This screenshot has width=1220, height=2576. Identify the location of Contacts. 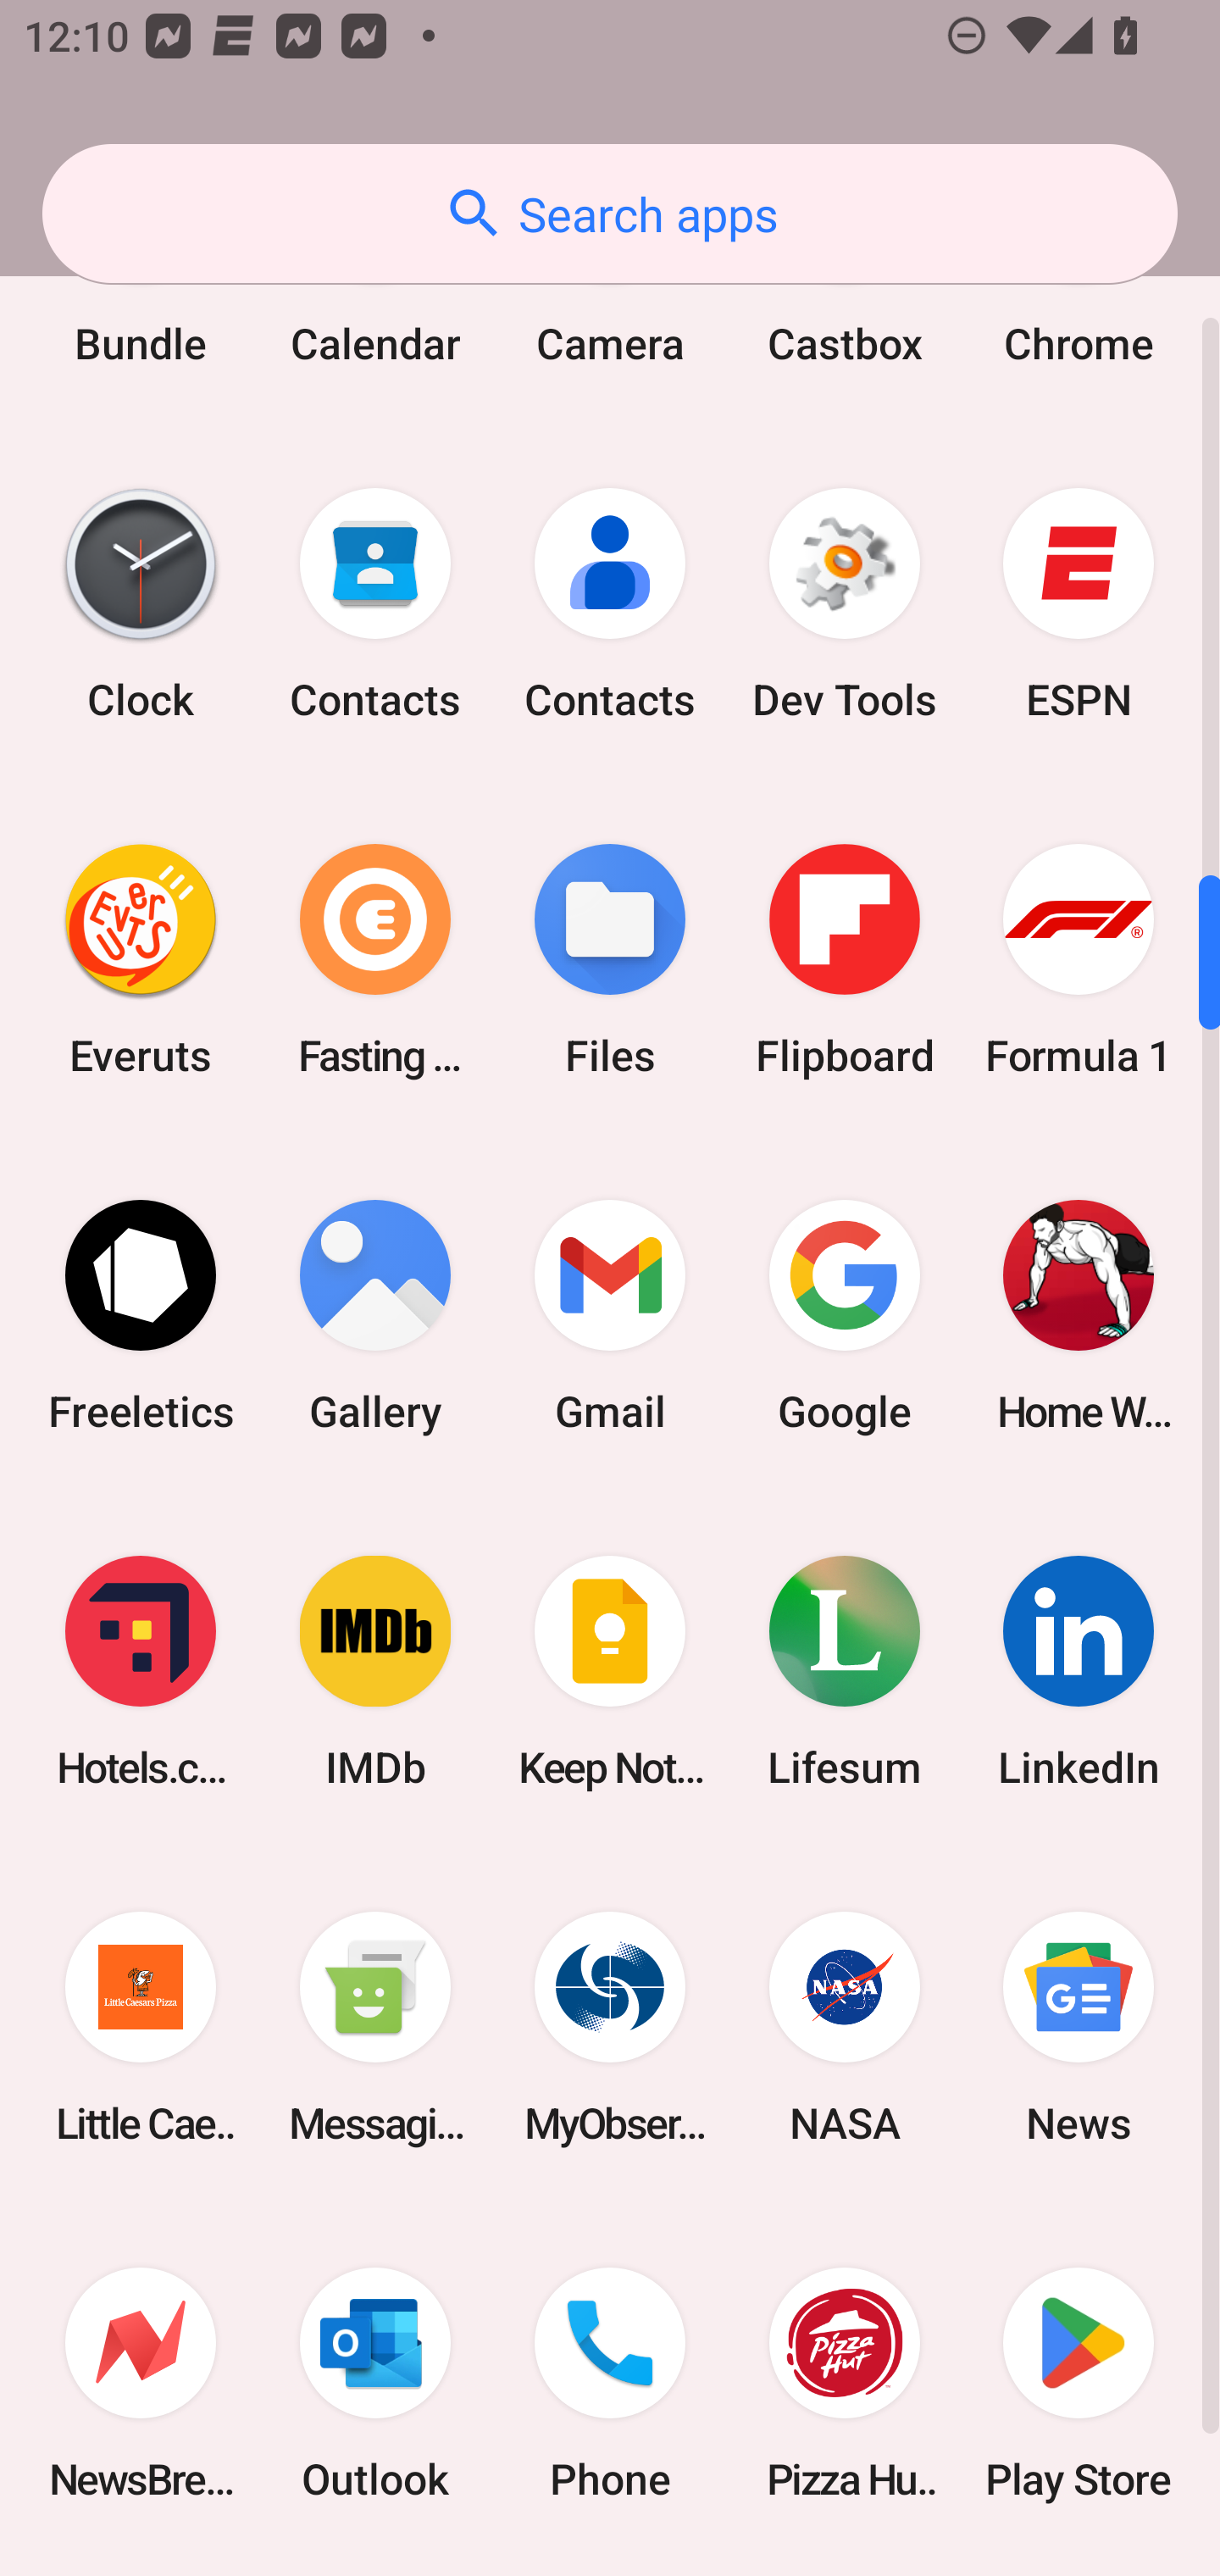
(610, 603).